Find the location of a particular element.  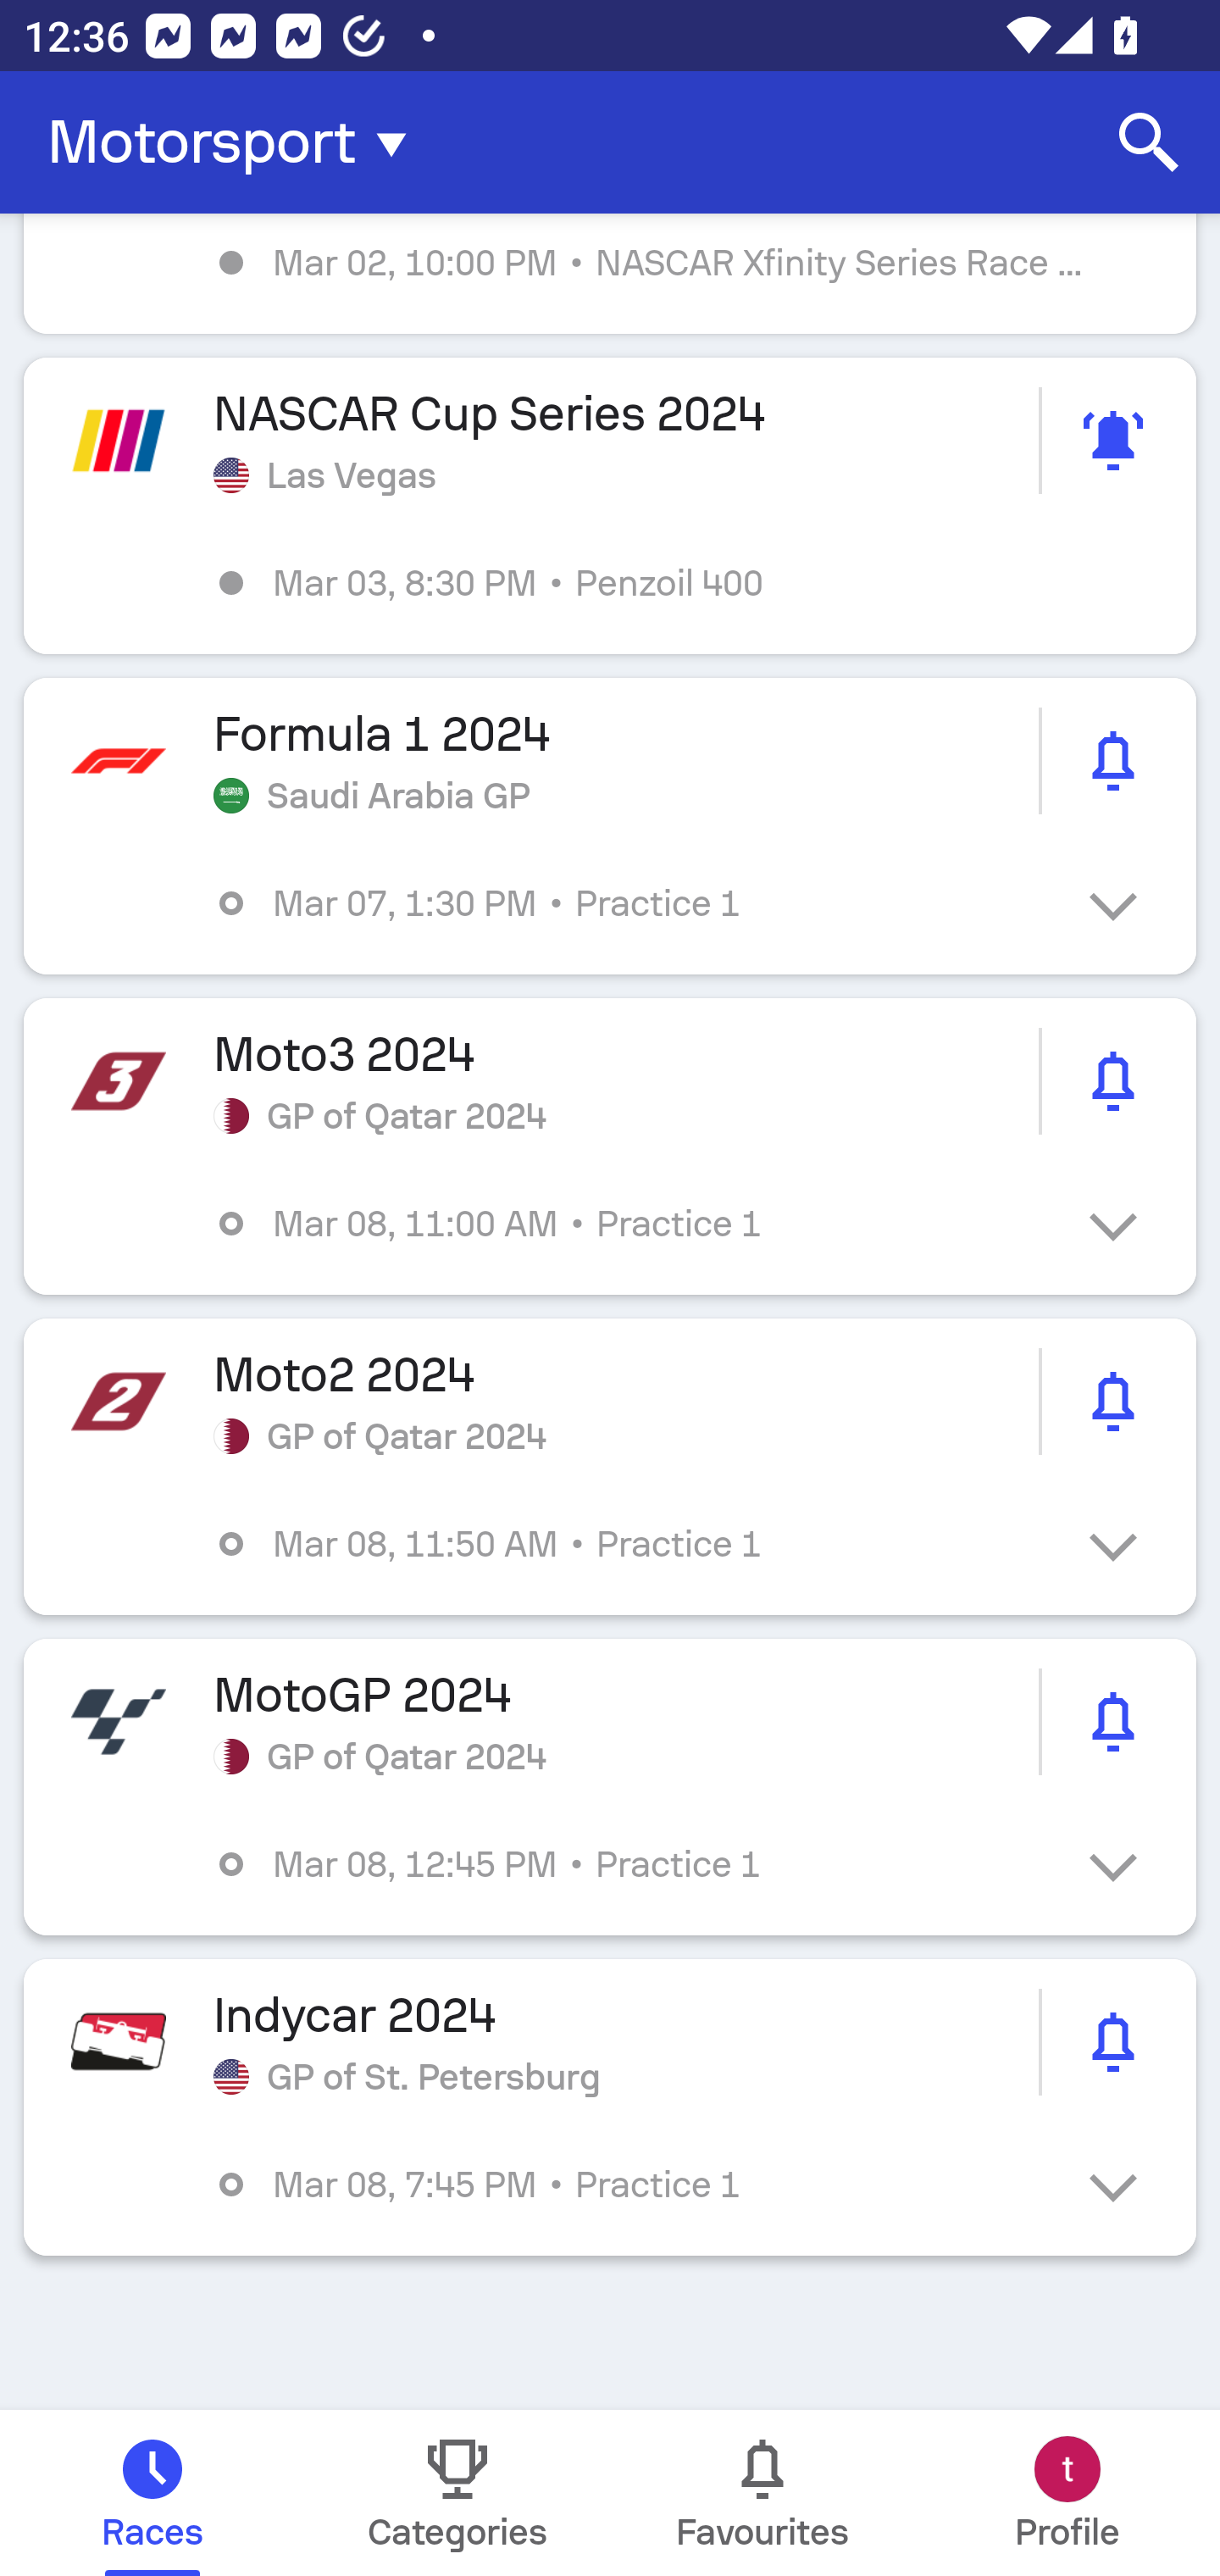

Mar 08, 11:50 AM • Practice 1 is located at coordinates (634, 1544).